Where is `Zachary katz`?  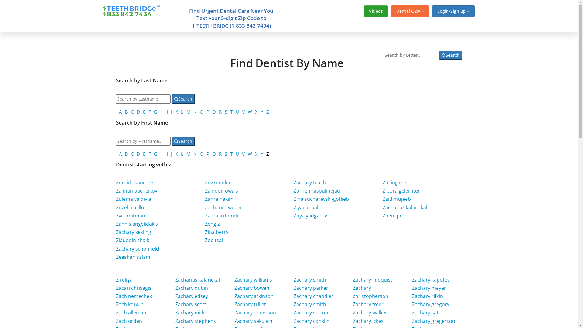 Zachary katz is located at coordinates (426, 312).